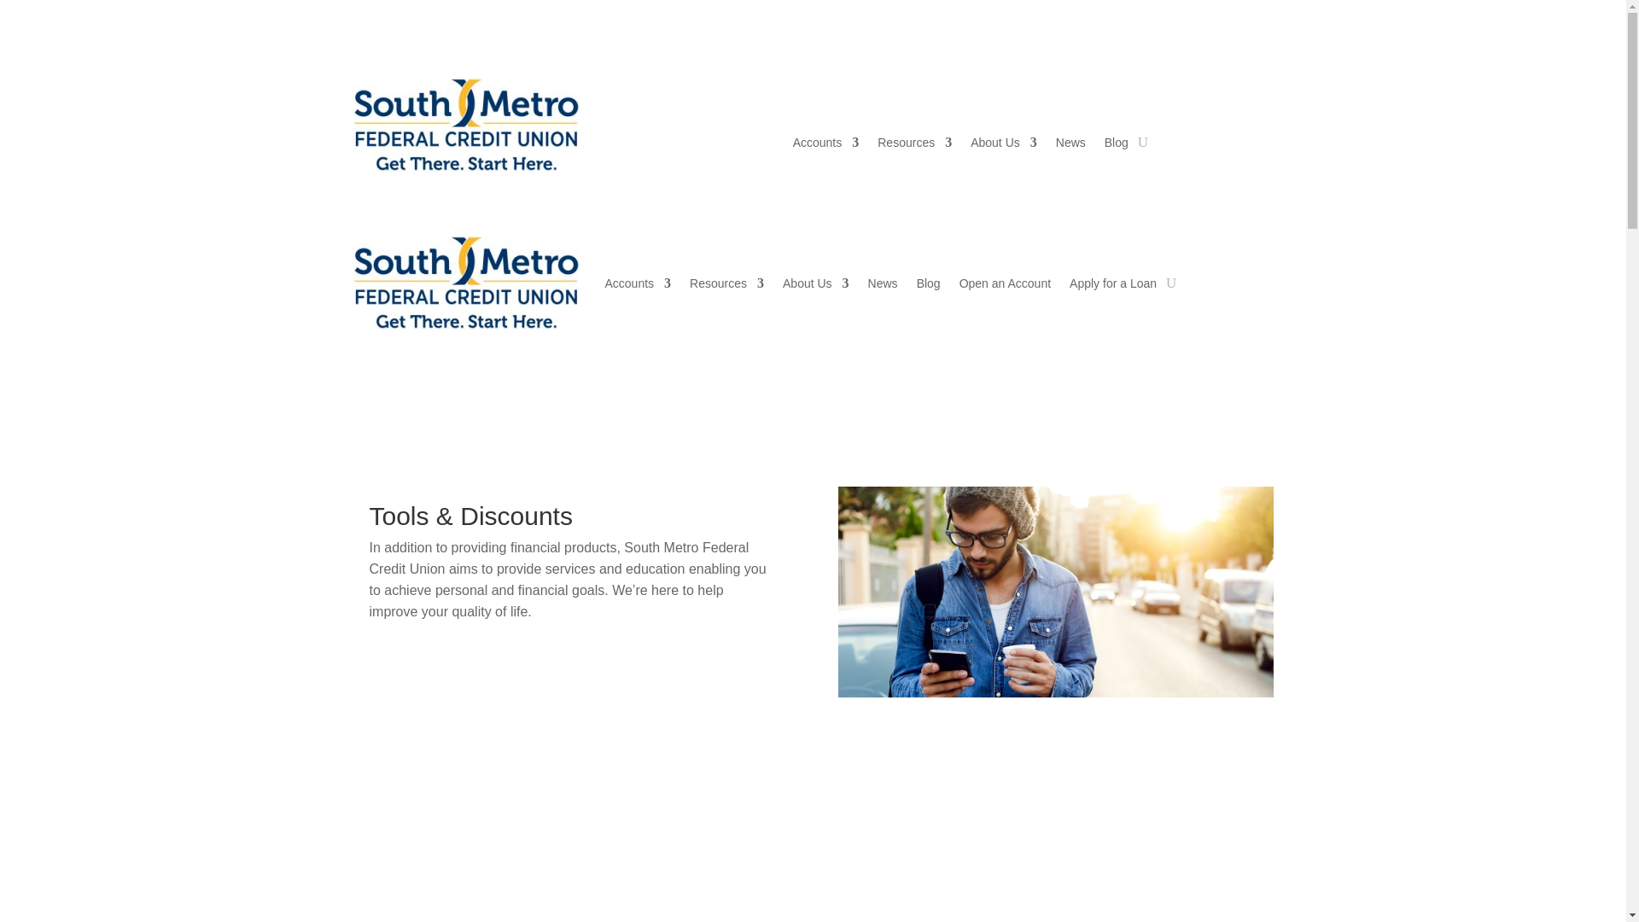 The height and width of the screenshot is (922, 1639). What do you see at coordinates (1029, 95) in the screenshot?
I see `Apply for a Loan` at bounding box center [1029, 95].